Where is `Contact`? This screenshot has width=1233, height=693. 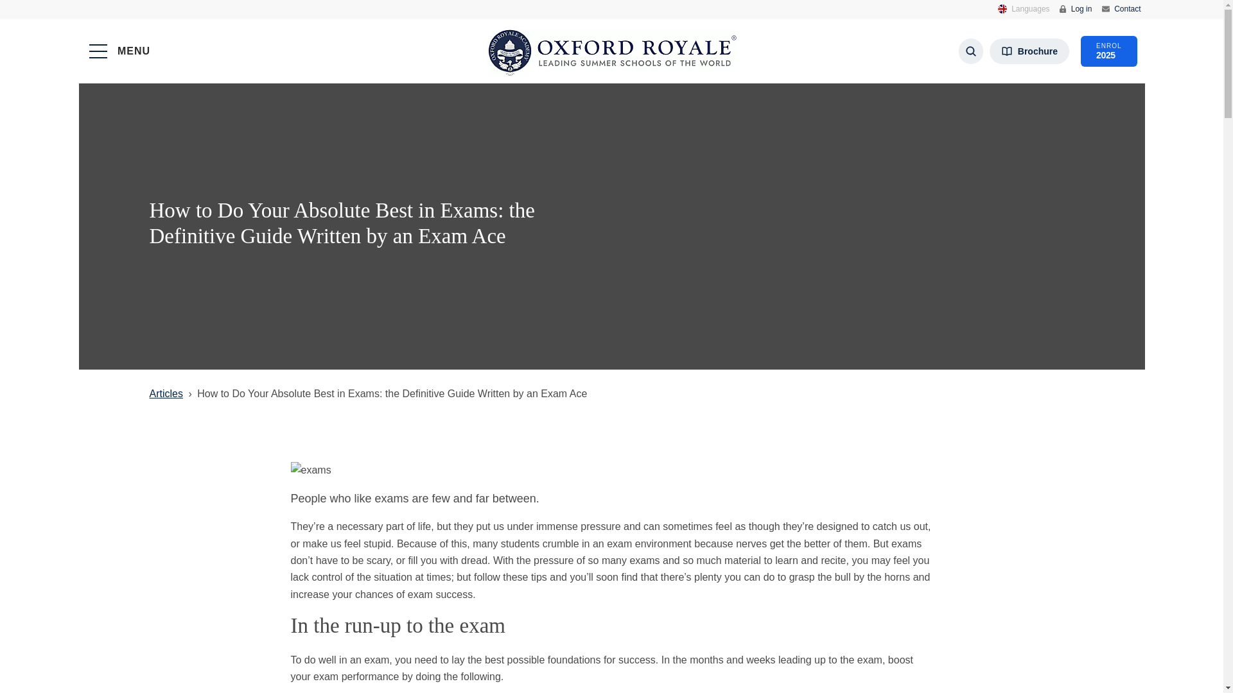 Contact is located at coordinates (1029, 51).